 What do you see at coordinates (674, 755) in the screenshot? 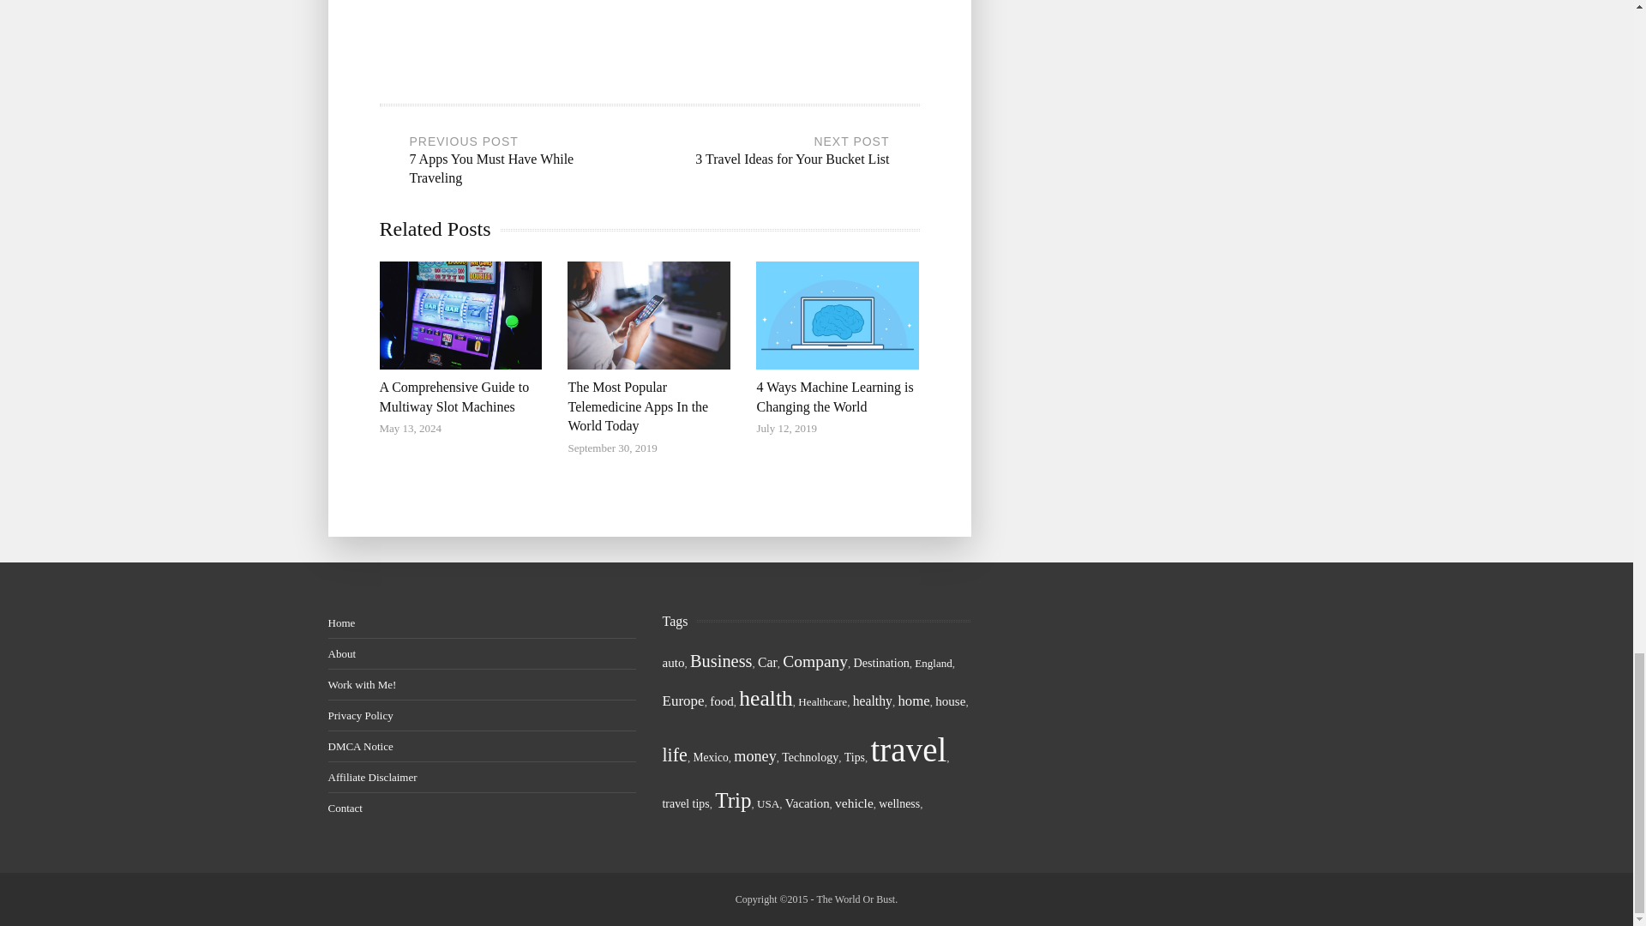
I see `157` at bounding box center [674, 755].